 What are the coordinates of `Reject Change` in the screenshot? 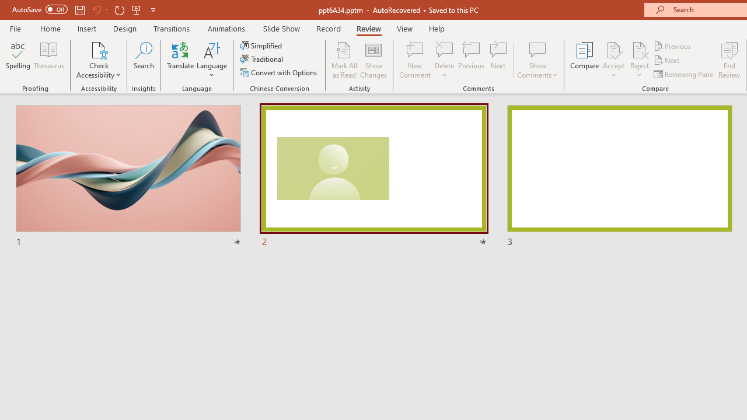 It's located at (640, 49).